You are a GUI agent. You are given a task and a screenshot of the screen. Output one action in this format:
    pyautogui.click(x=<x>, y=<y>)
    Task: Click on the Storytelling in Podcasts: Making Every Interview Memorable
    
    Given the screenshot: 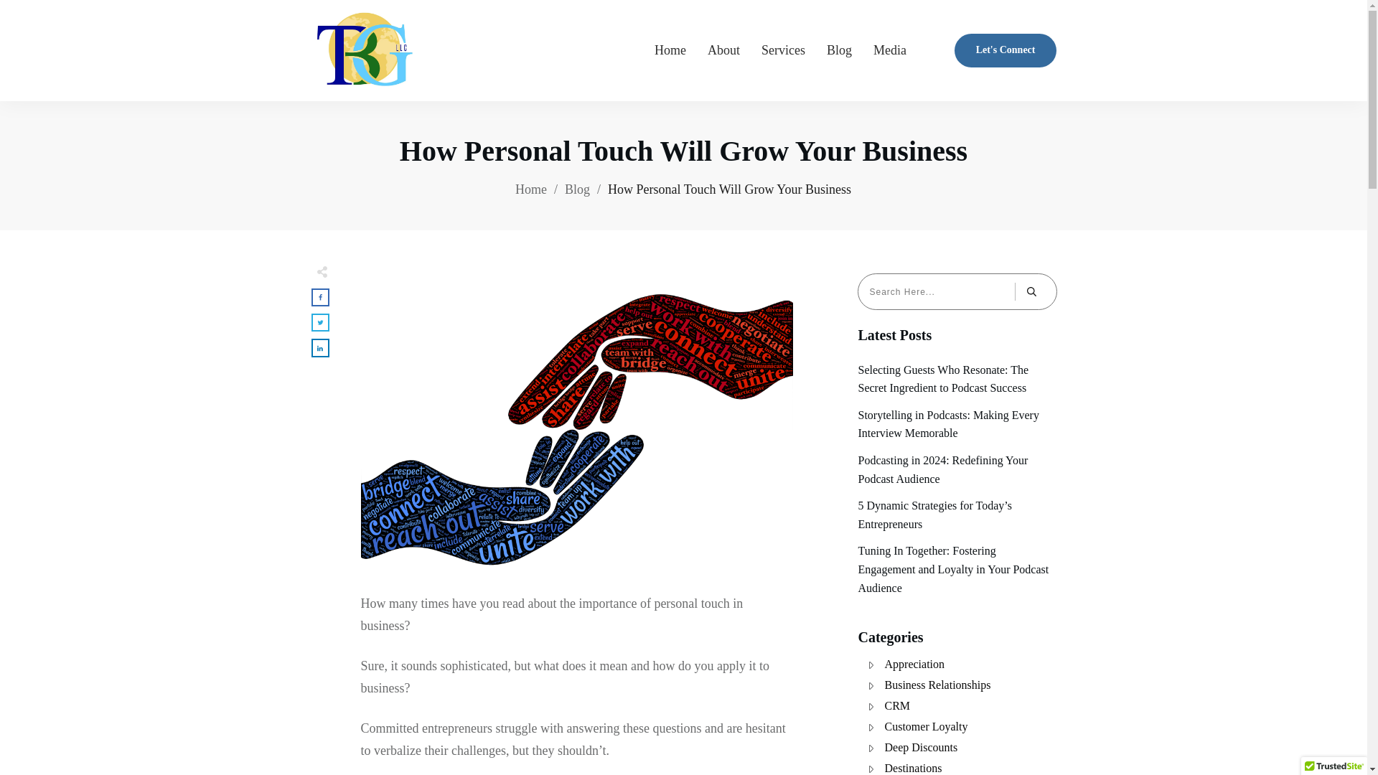 What is the action you would take?
    pyautogui.click(x=949, y=425)
    